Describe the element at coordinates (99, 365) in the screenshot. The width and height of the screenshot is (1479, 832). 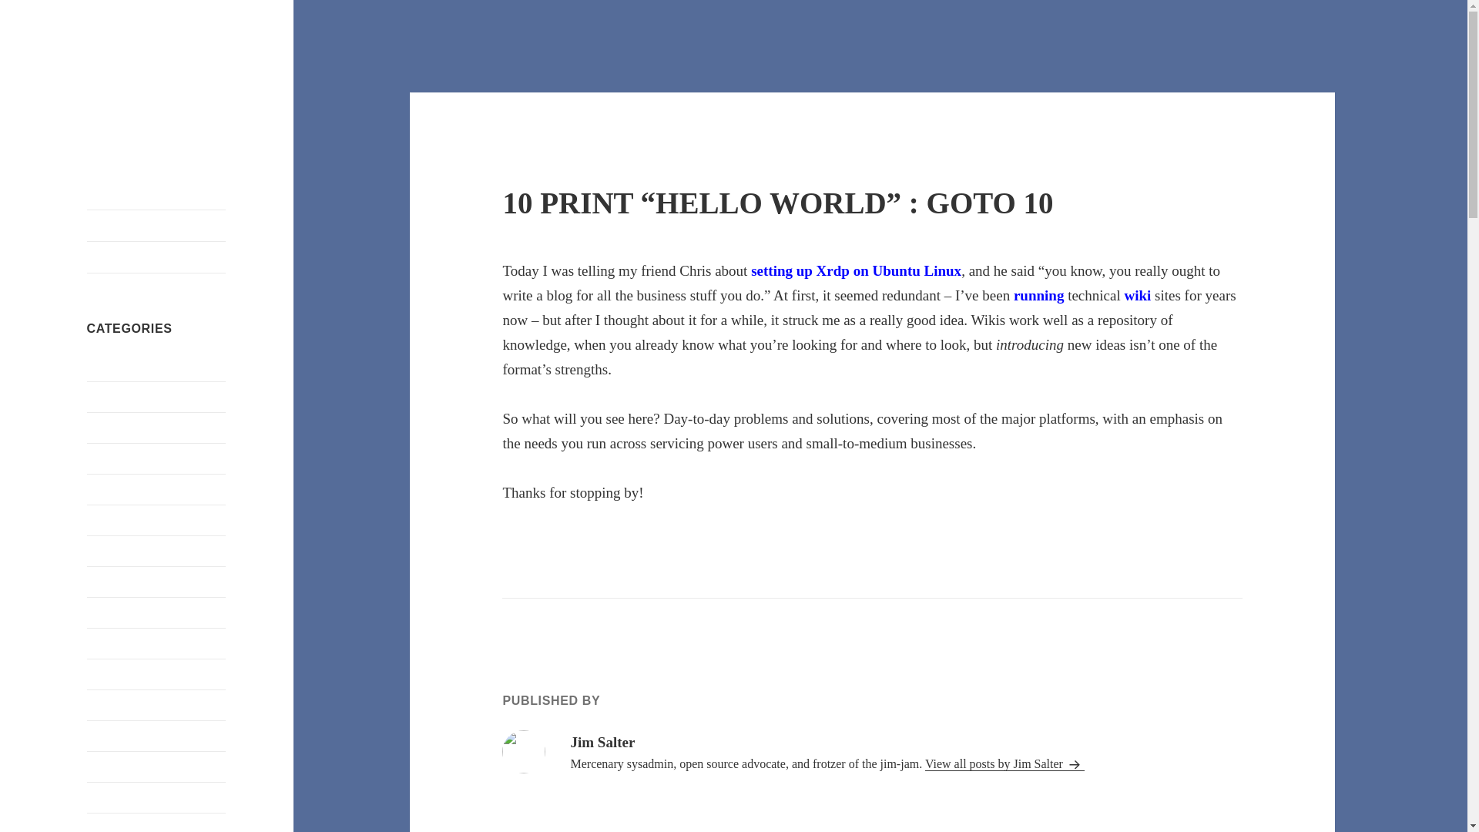
I see `.NET` at that location.